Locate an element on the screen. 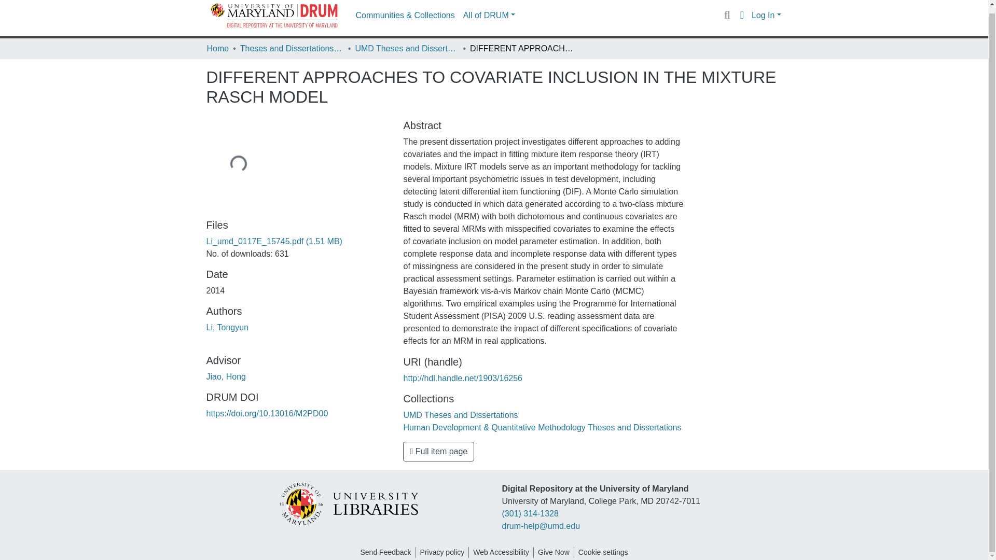 The image size is (996, 560). Log In is located at coordinates (766, 15).